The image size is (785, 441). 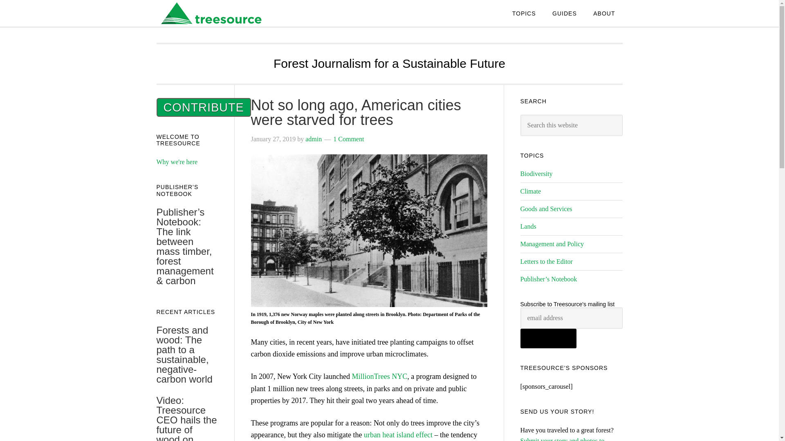 I want to click on Management and Policy, so click(x=552, y=243).